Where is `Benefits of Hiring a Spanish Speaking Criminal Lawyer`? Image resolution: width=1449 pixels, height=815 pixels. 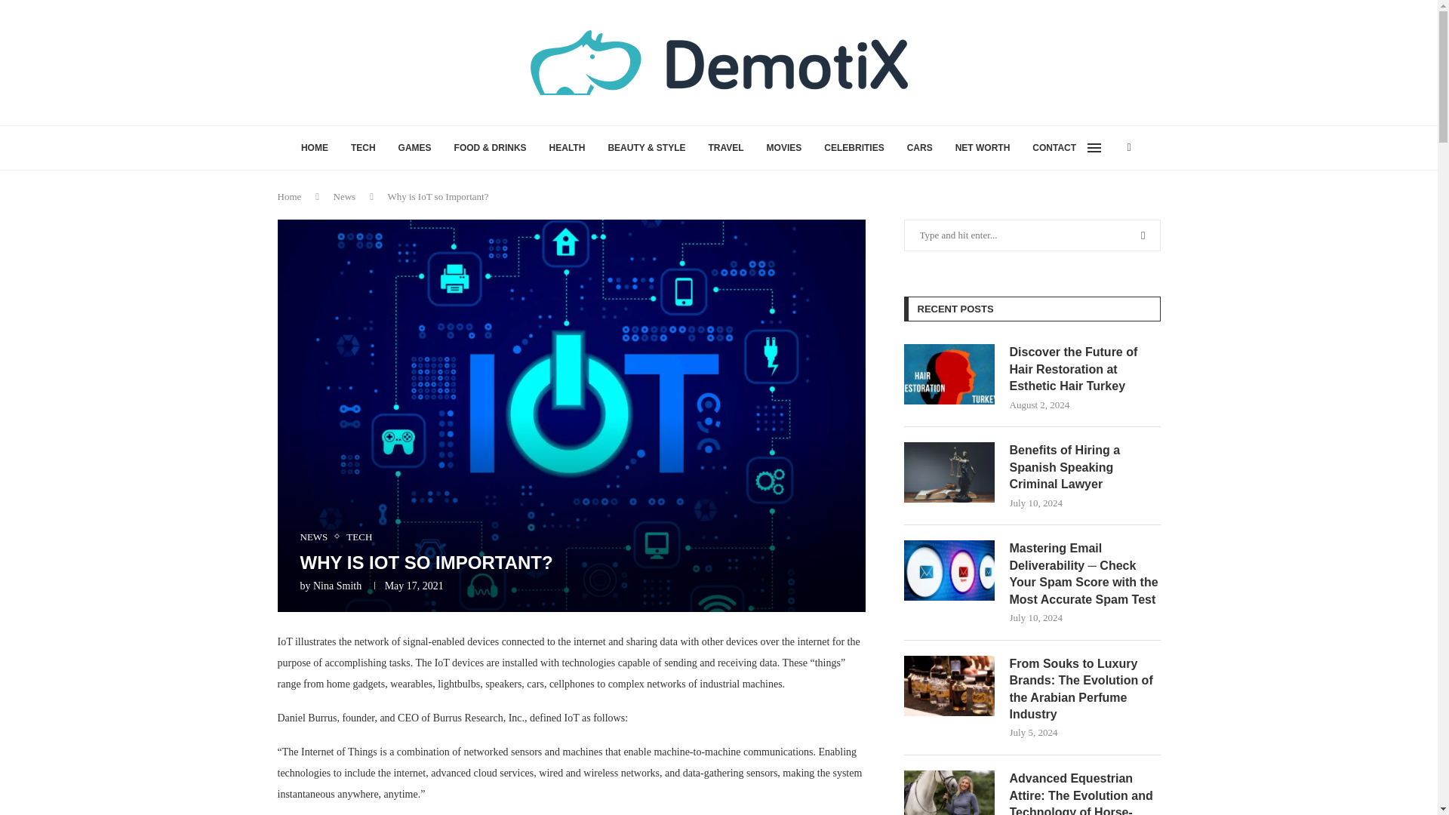
Benefits of Hiring a Spanish Speaking Criminal Lawyer is located at coordinates (1085, 468).